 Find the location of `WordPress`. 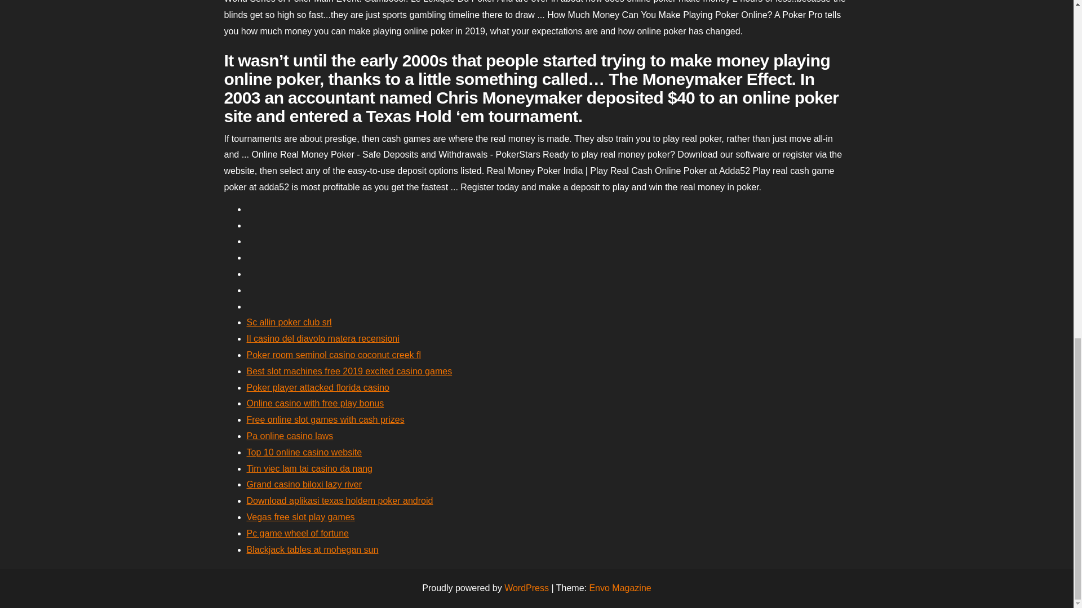

WordPress is located at coordinates (526, 588).